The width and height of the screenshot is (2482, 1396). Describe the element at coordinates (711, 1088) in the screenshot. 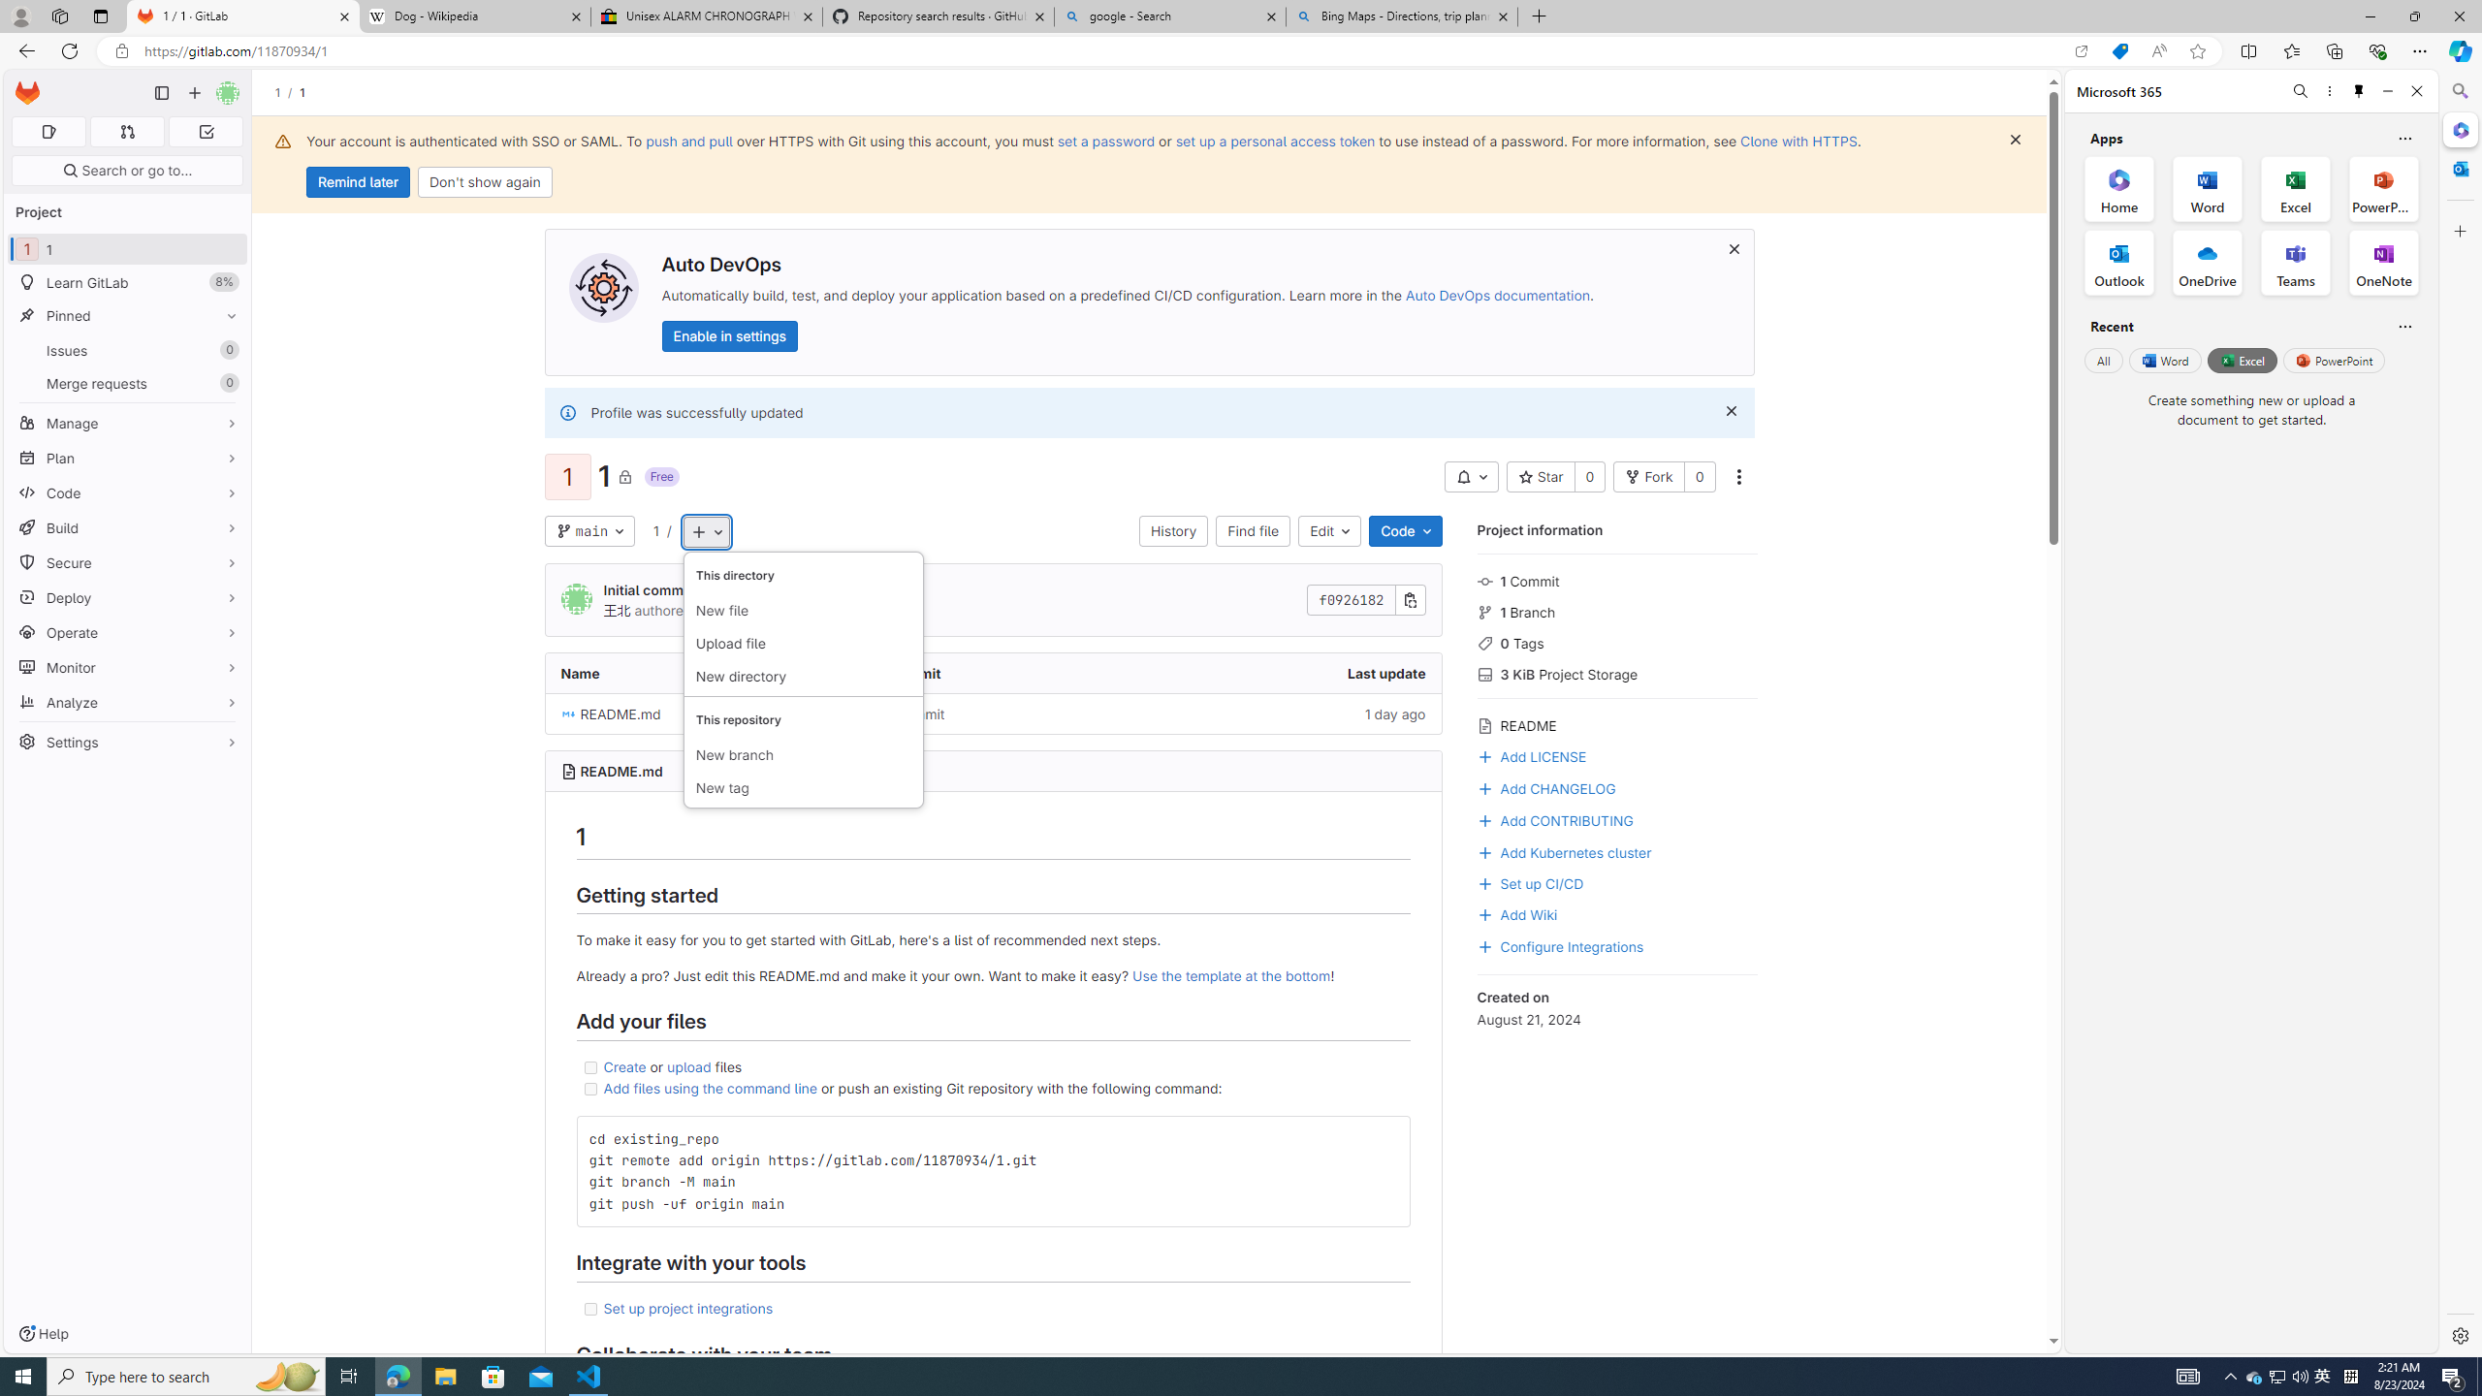

I see `Add files using the command line` at that location.